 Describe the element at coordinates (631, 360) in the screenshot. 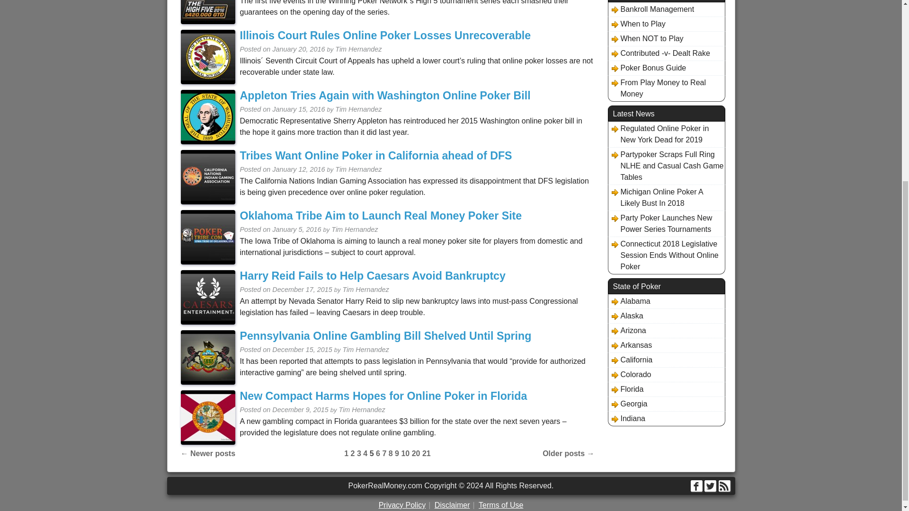

I see `California` at that location.